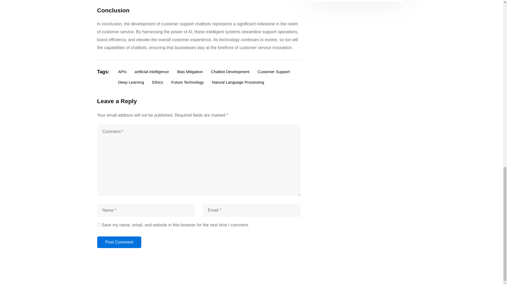 This screenshot has width=507, height=285. Describe the element at coordinates (131, 82) in the screenshot. I see `Deep Learning` at that location.